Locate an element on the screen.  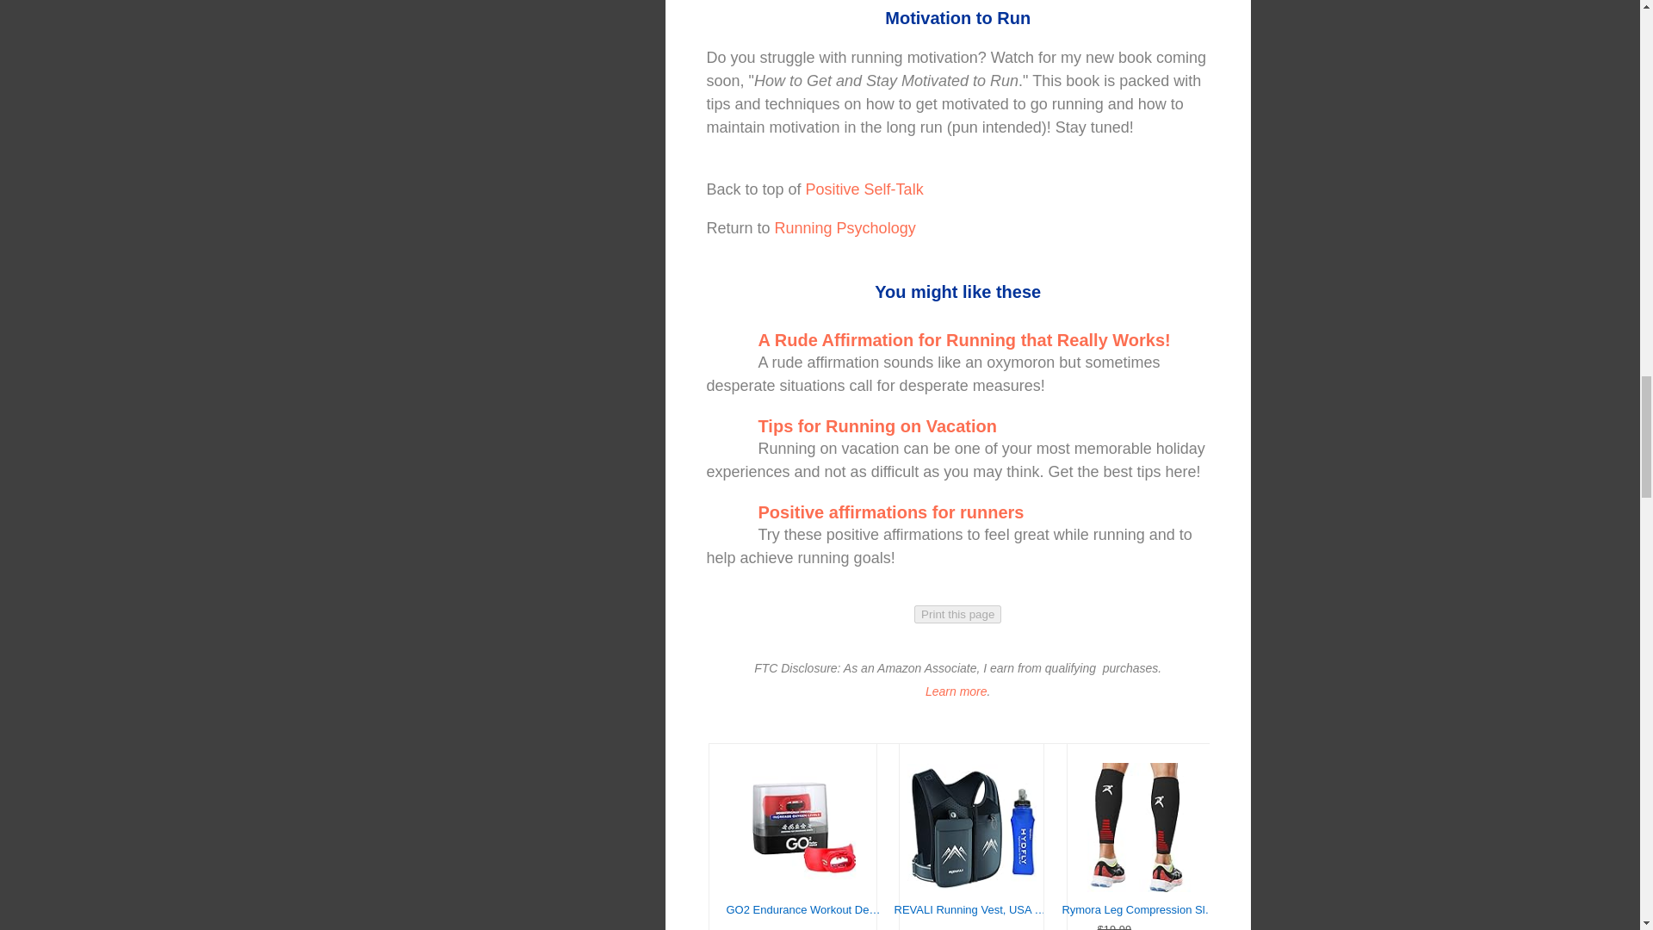
Positive affirmations for runners is located at coordinates (890, 512).